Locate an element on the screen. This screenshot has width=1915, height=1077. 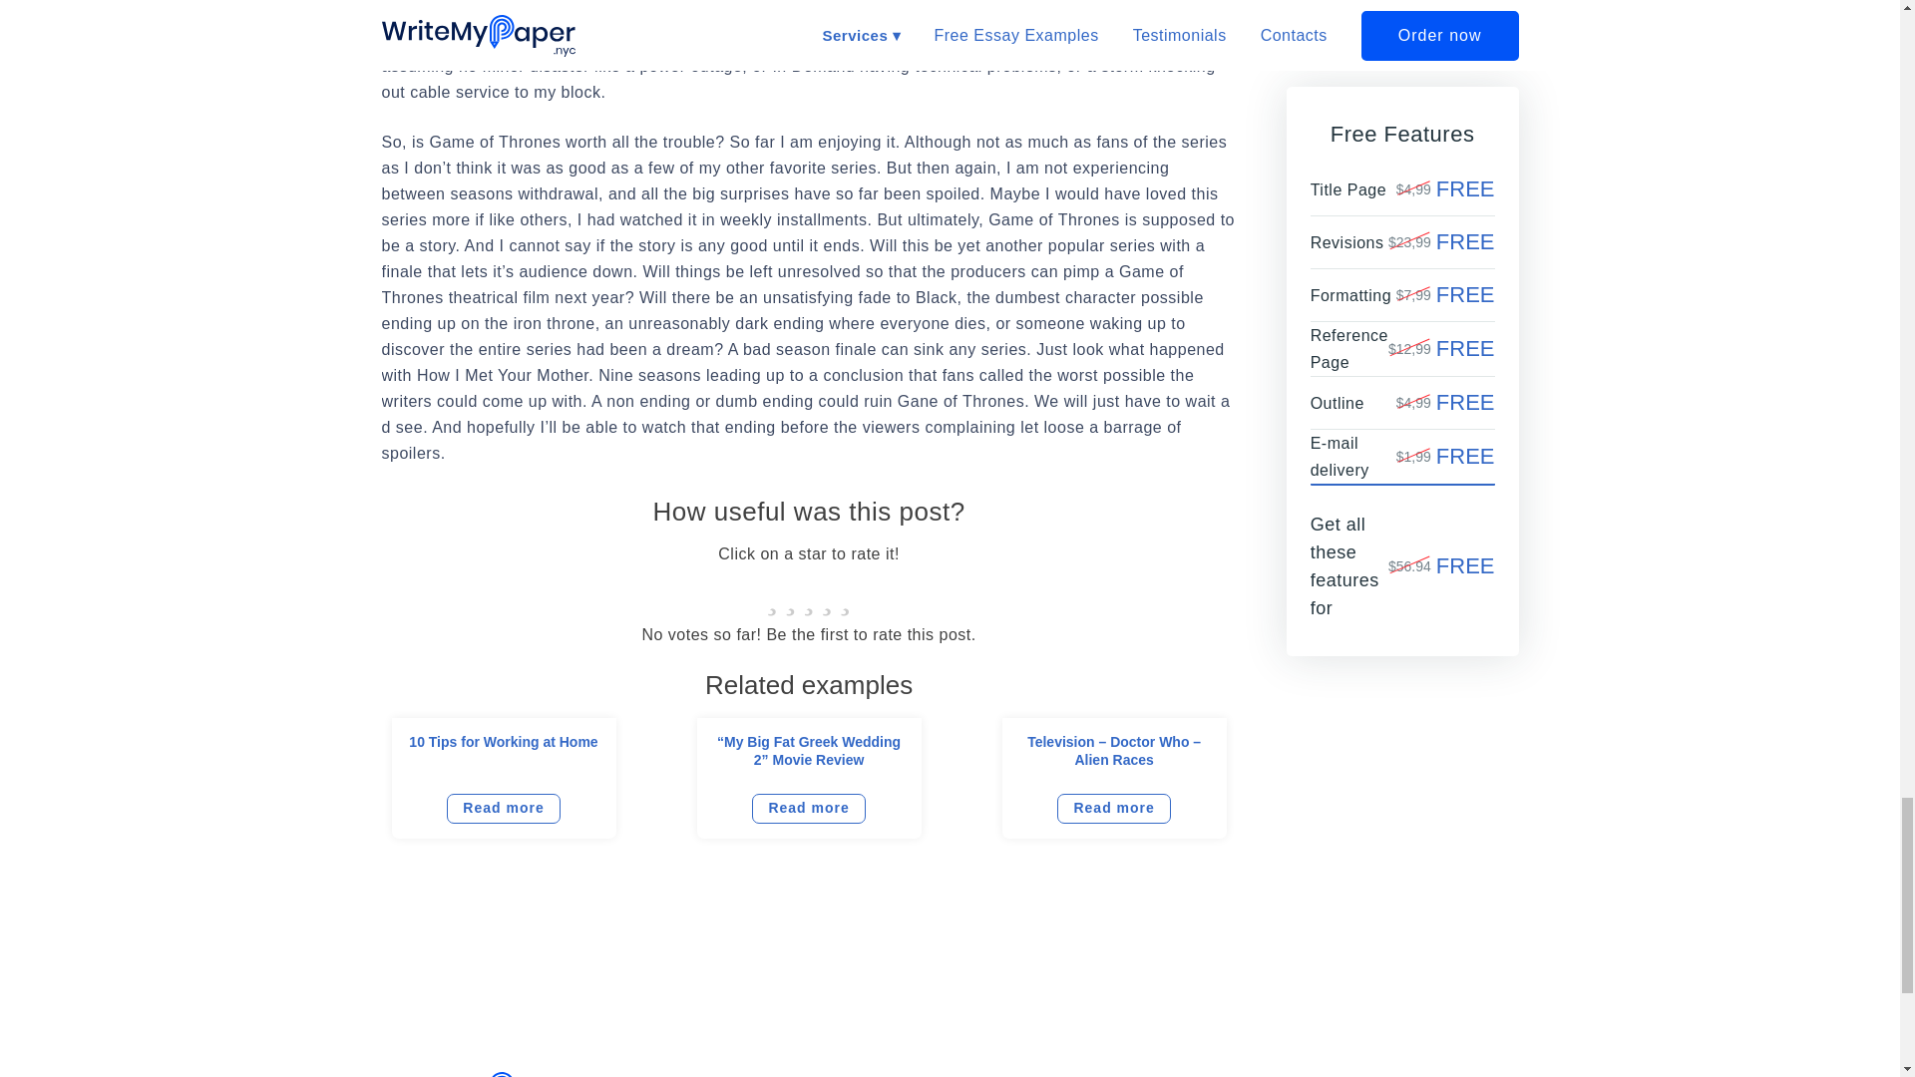
Read more is located at coordinates (808, 808).